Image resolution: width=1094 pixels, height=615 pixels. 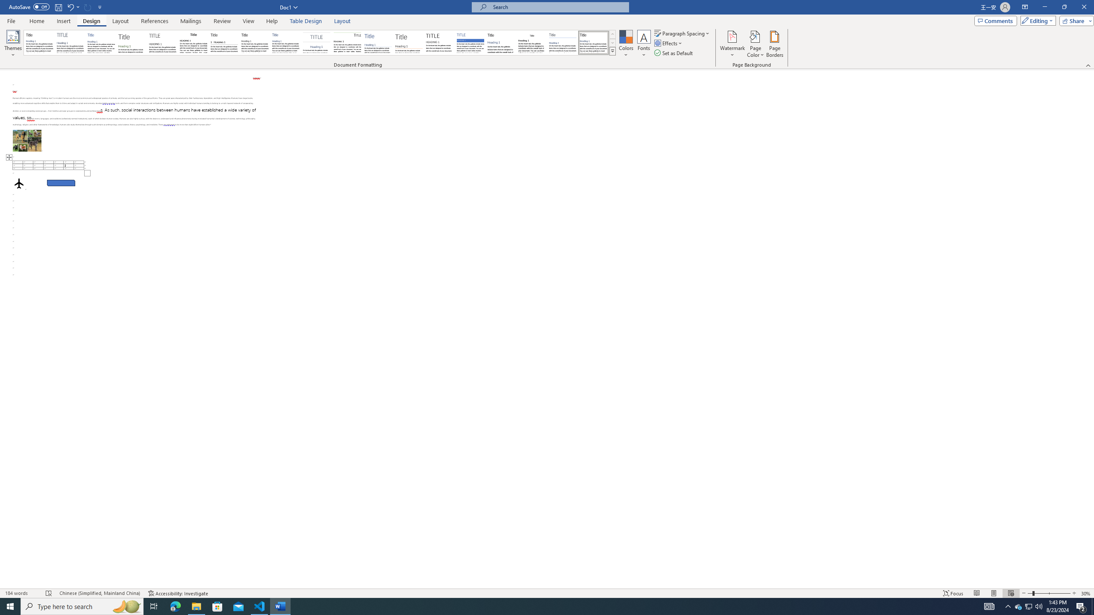 I want to click on Lines (Distinctive), so click(x=348, y=43).